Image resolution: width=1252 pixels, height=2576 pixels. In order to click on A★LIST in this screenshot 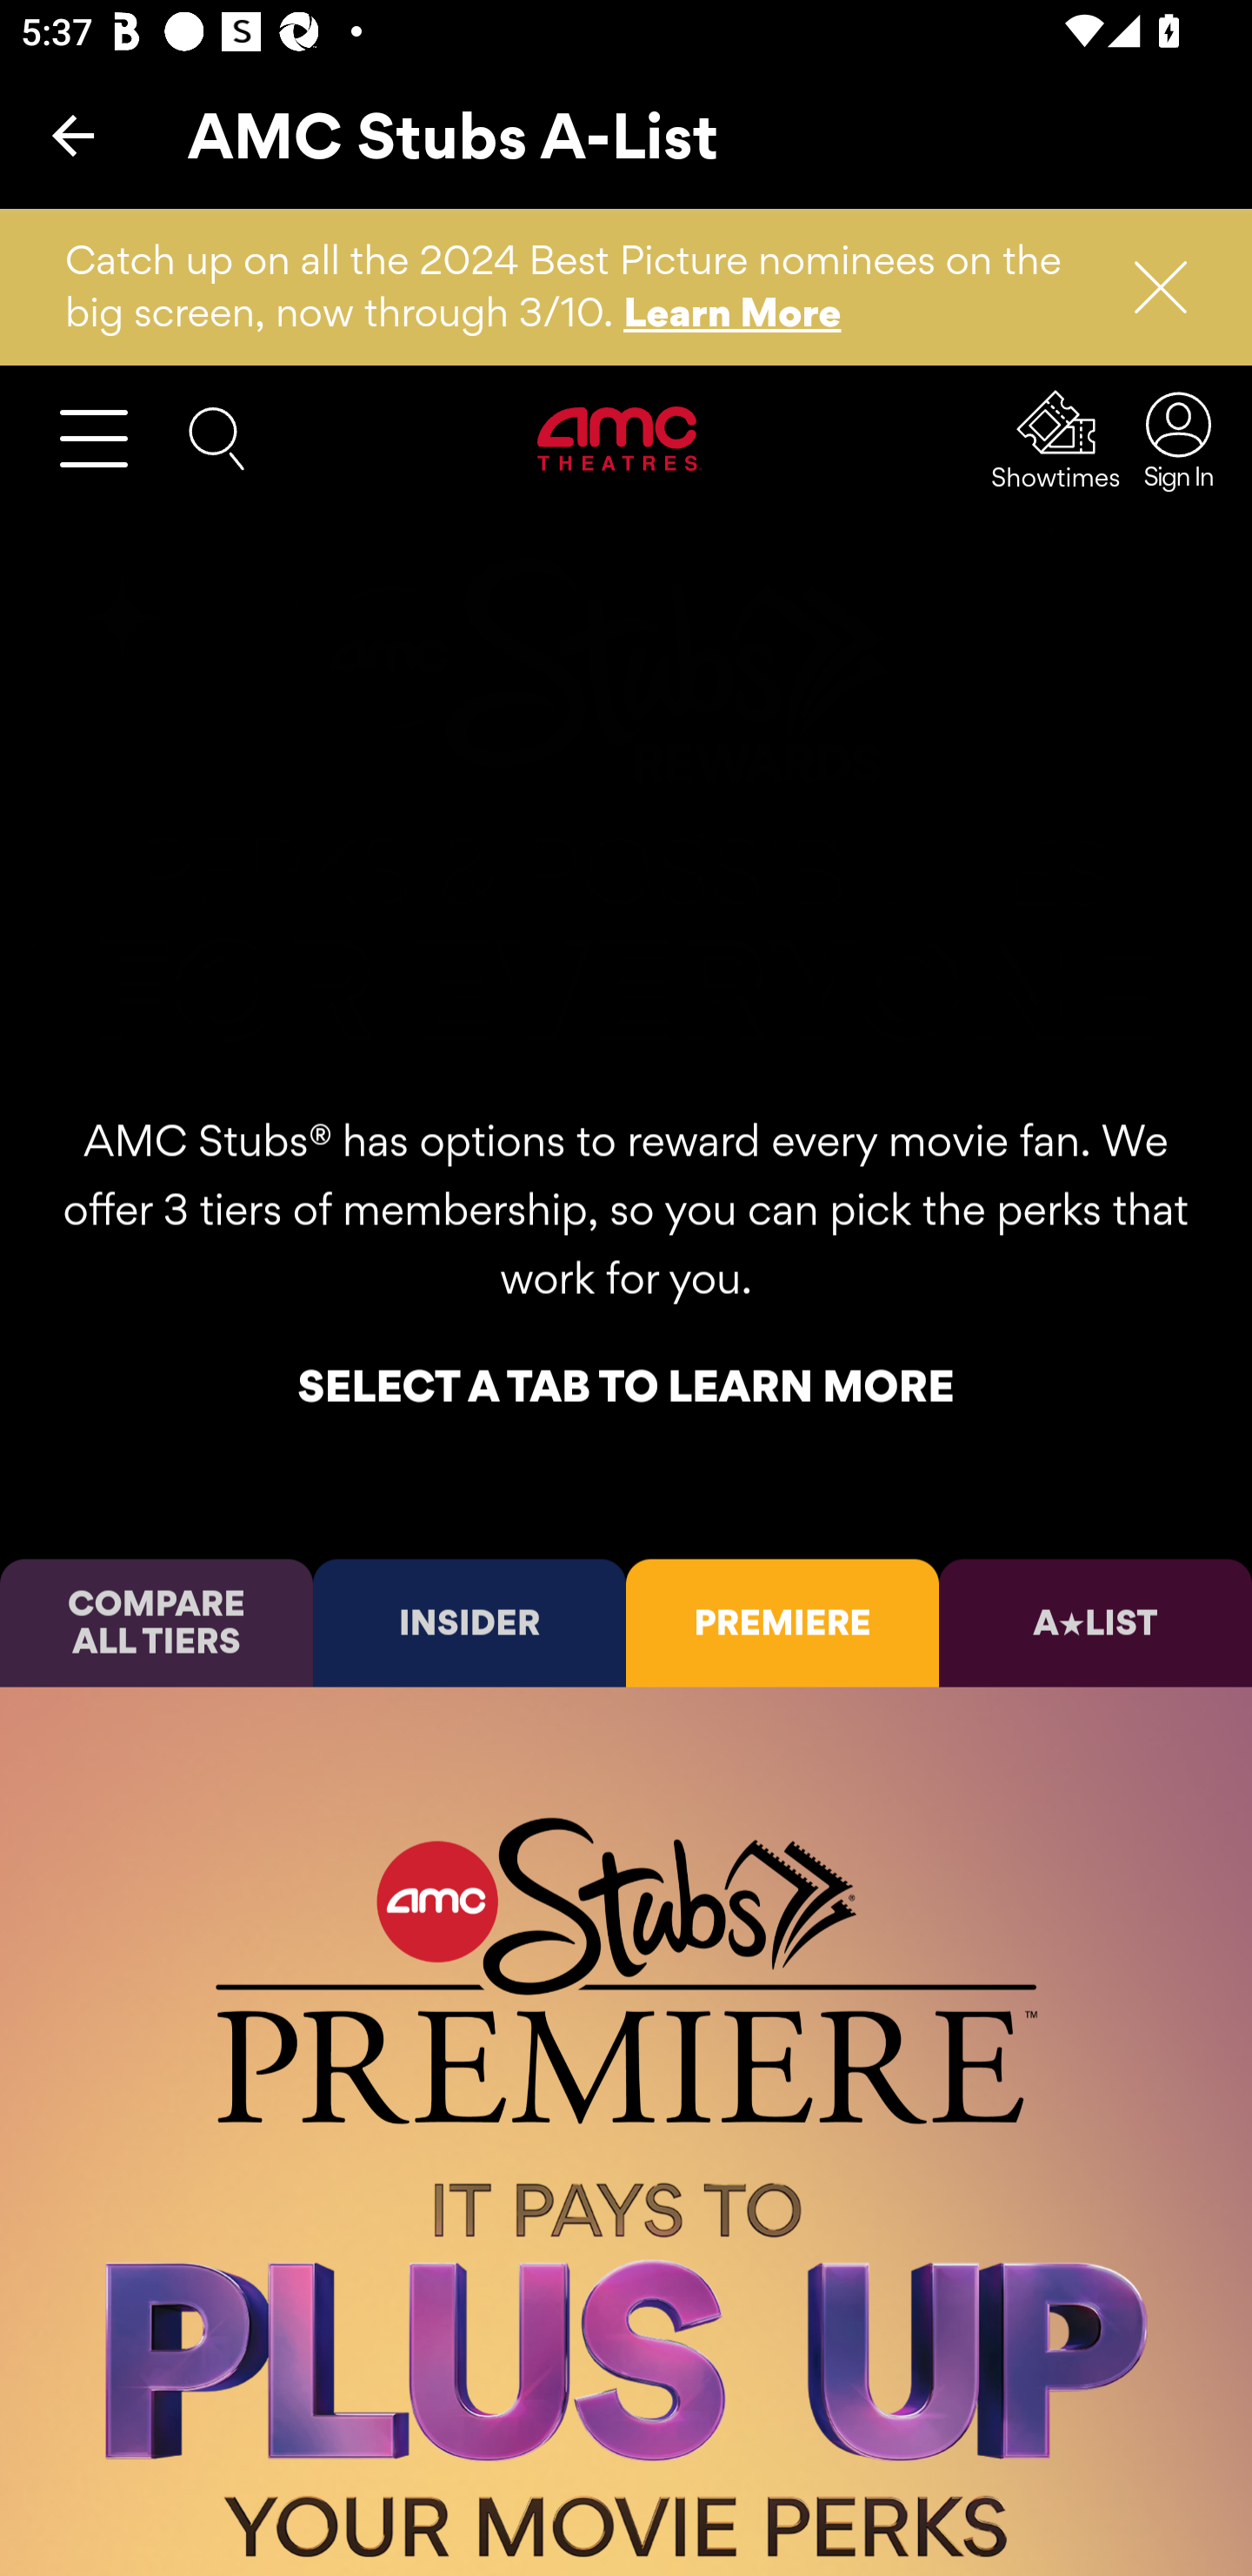, I will do `click(1095, 1622)`.